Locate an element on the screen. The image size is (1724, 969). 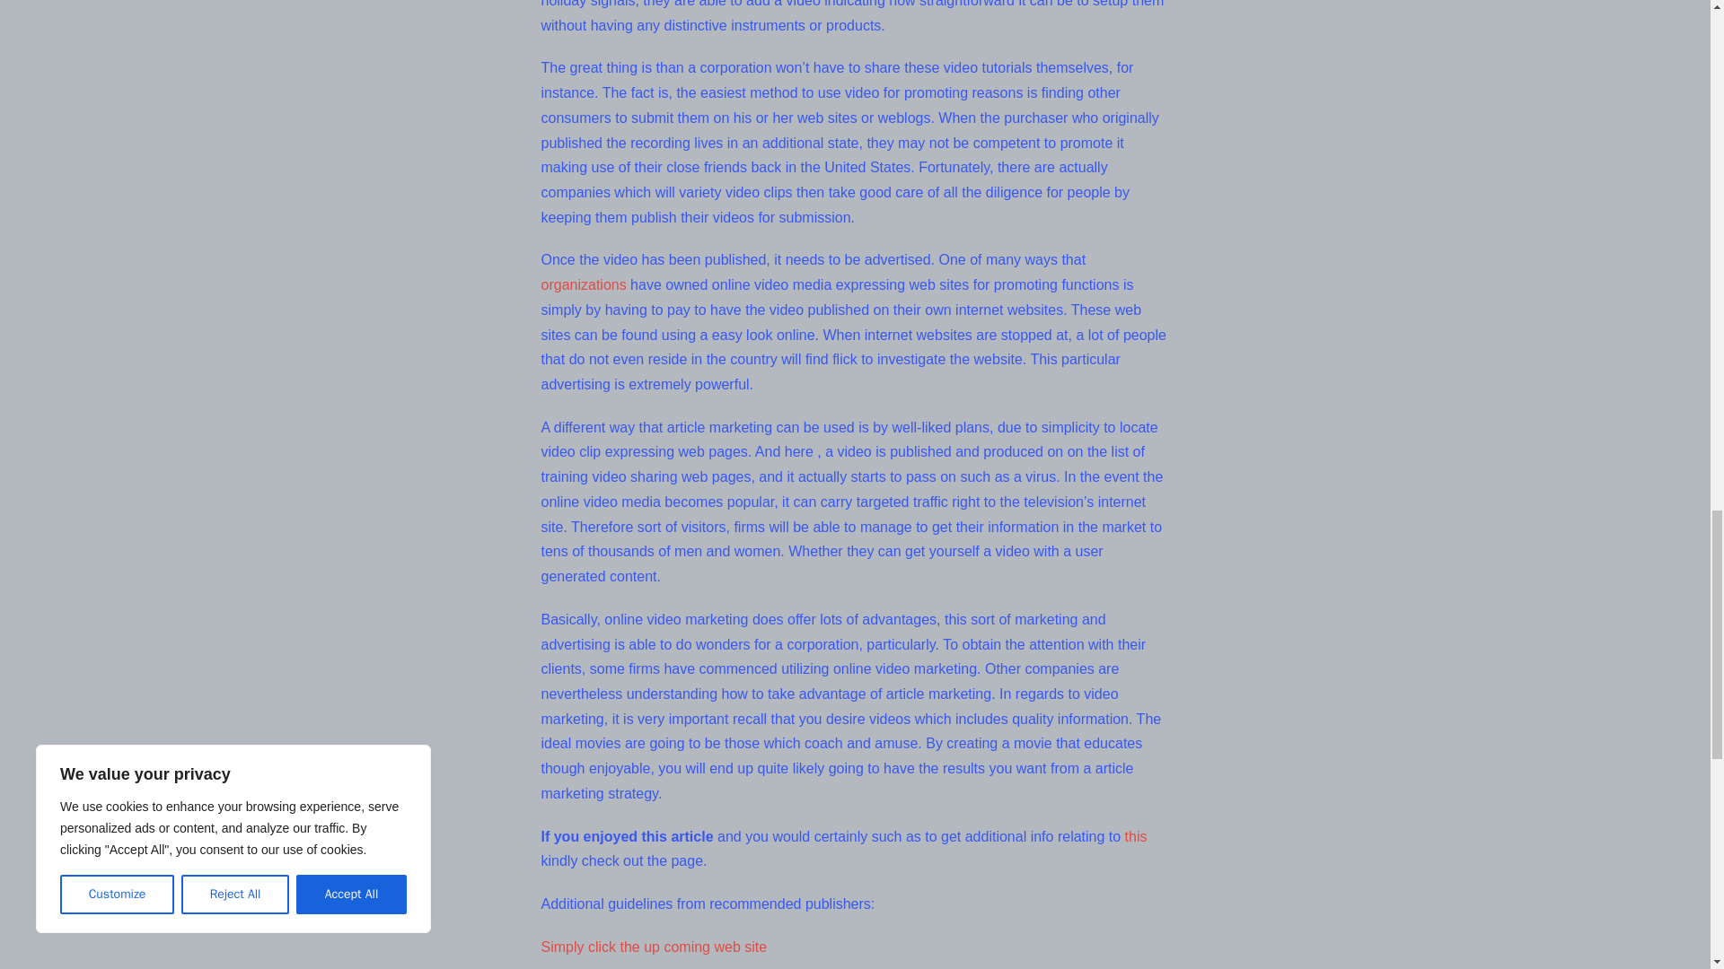
organizations is located at coordinates (583, 284).